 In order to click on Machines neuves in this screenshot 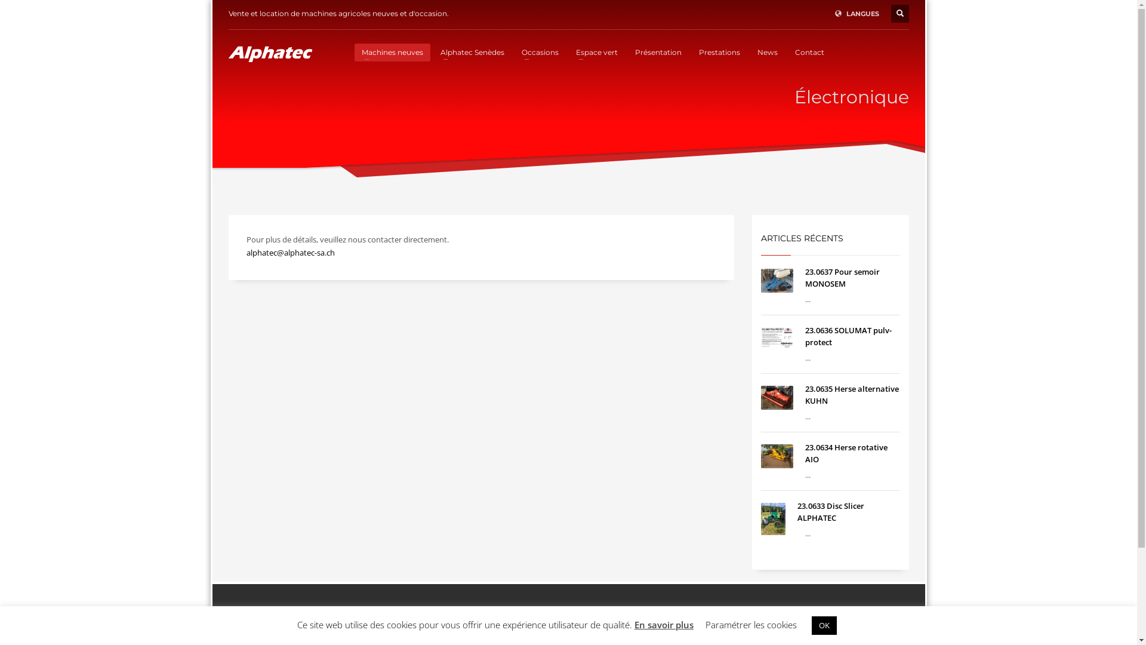, I will do `click(704, 626)`.